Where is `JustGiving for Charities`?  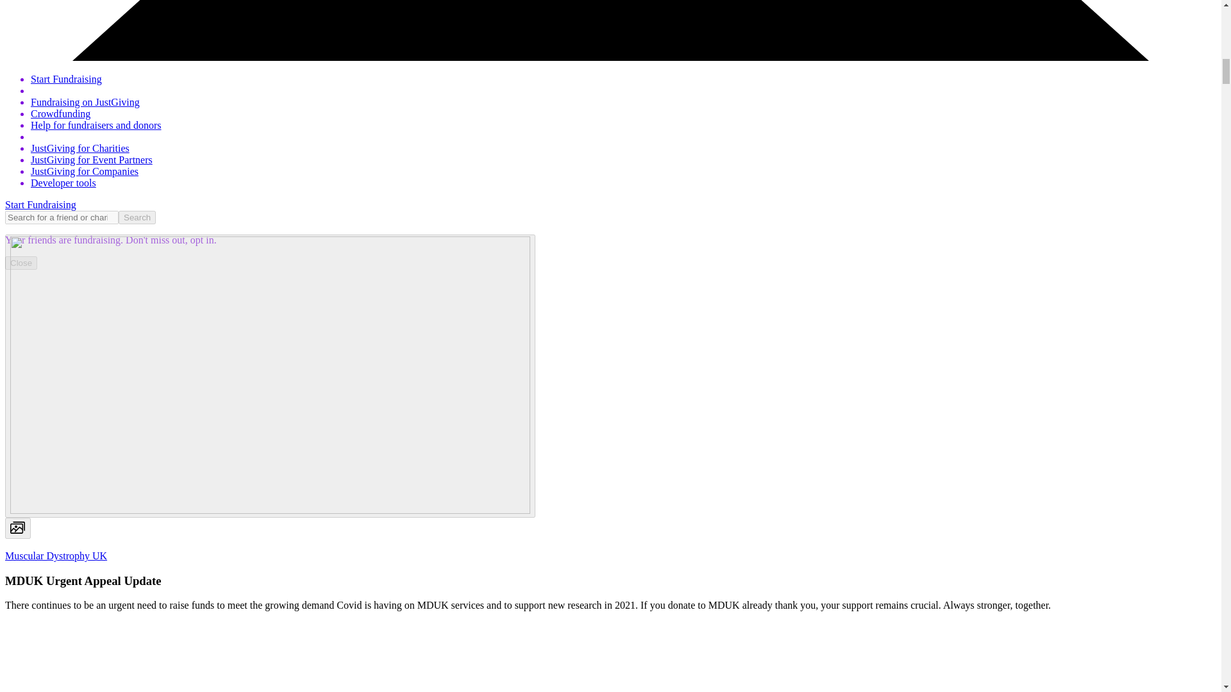 JustGiving for Charities is located at coordinates (80, 147).